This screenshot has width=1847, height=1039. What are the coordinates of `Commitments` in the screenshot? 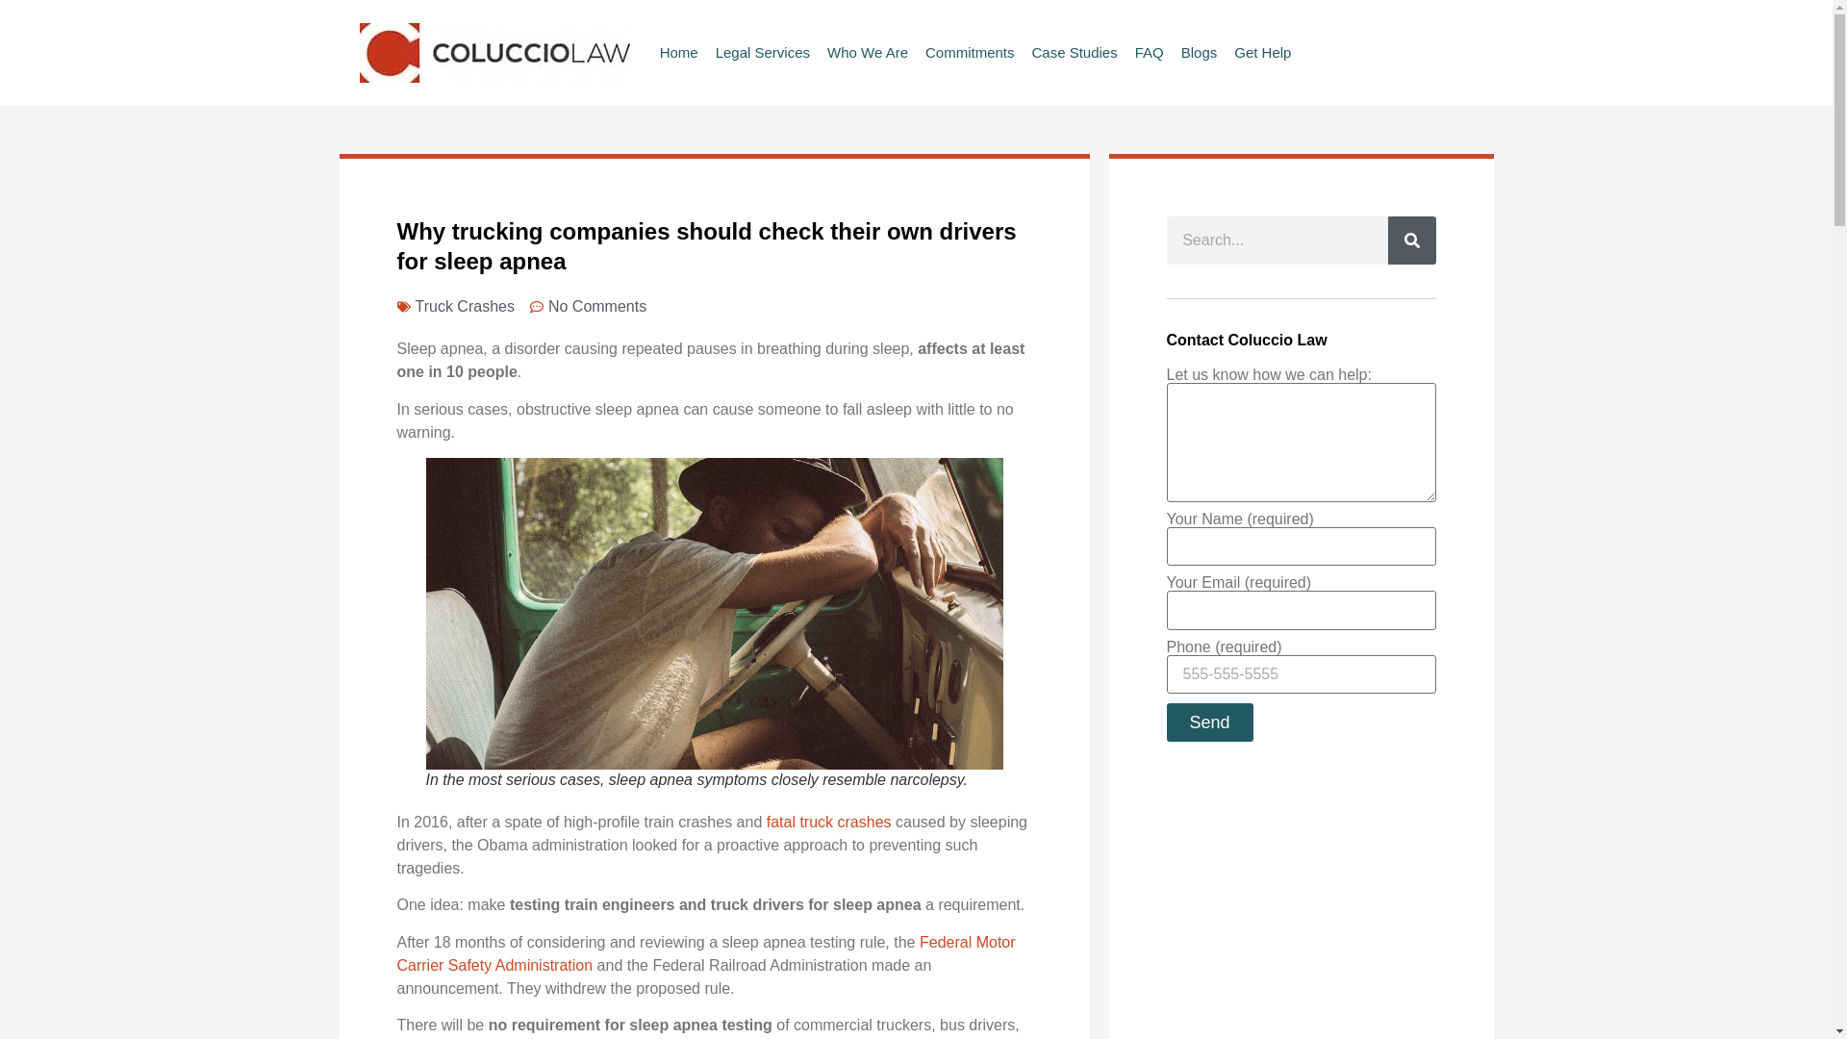 It's located at (970, 52).